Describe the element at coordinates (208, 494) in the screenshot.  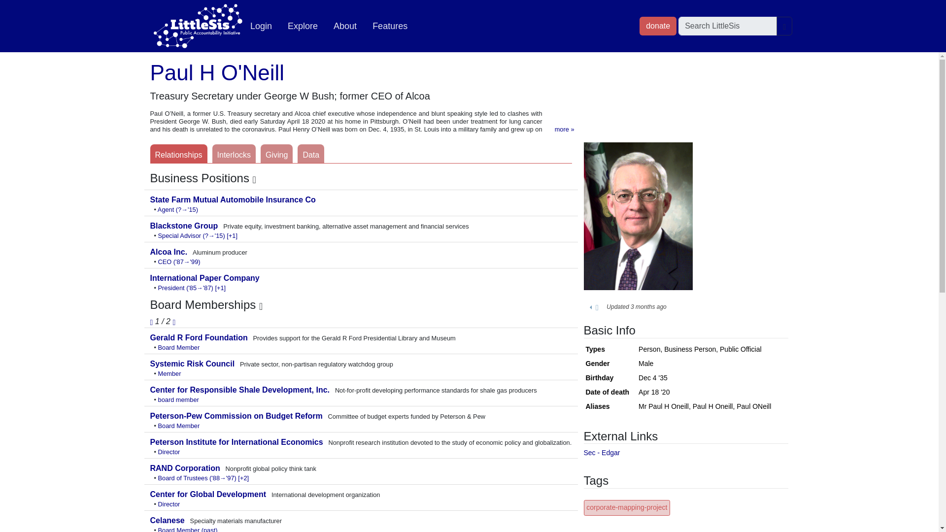
I see `International development organization` at that location.